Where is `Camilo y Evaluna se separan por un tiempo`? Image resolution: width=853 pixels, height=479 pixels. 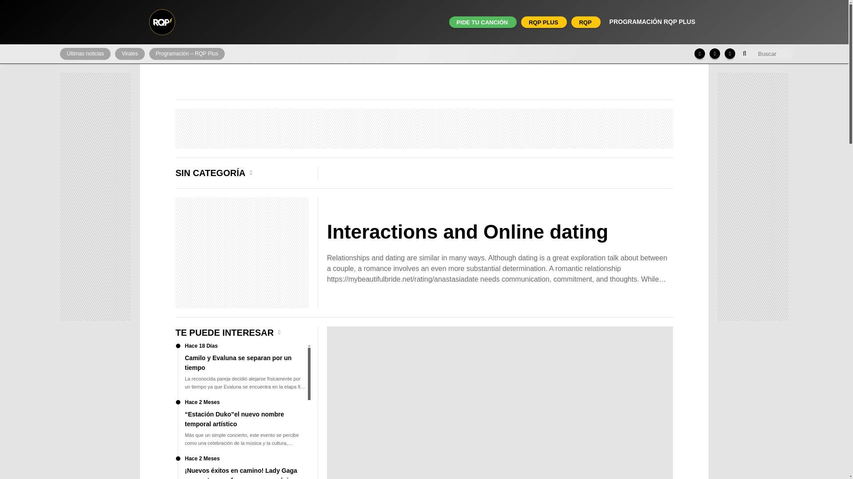 Camilo y Evaluna se separan por un tiempo is located at coordinates (242, 371).